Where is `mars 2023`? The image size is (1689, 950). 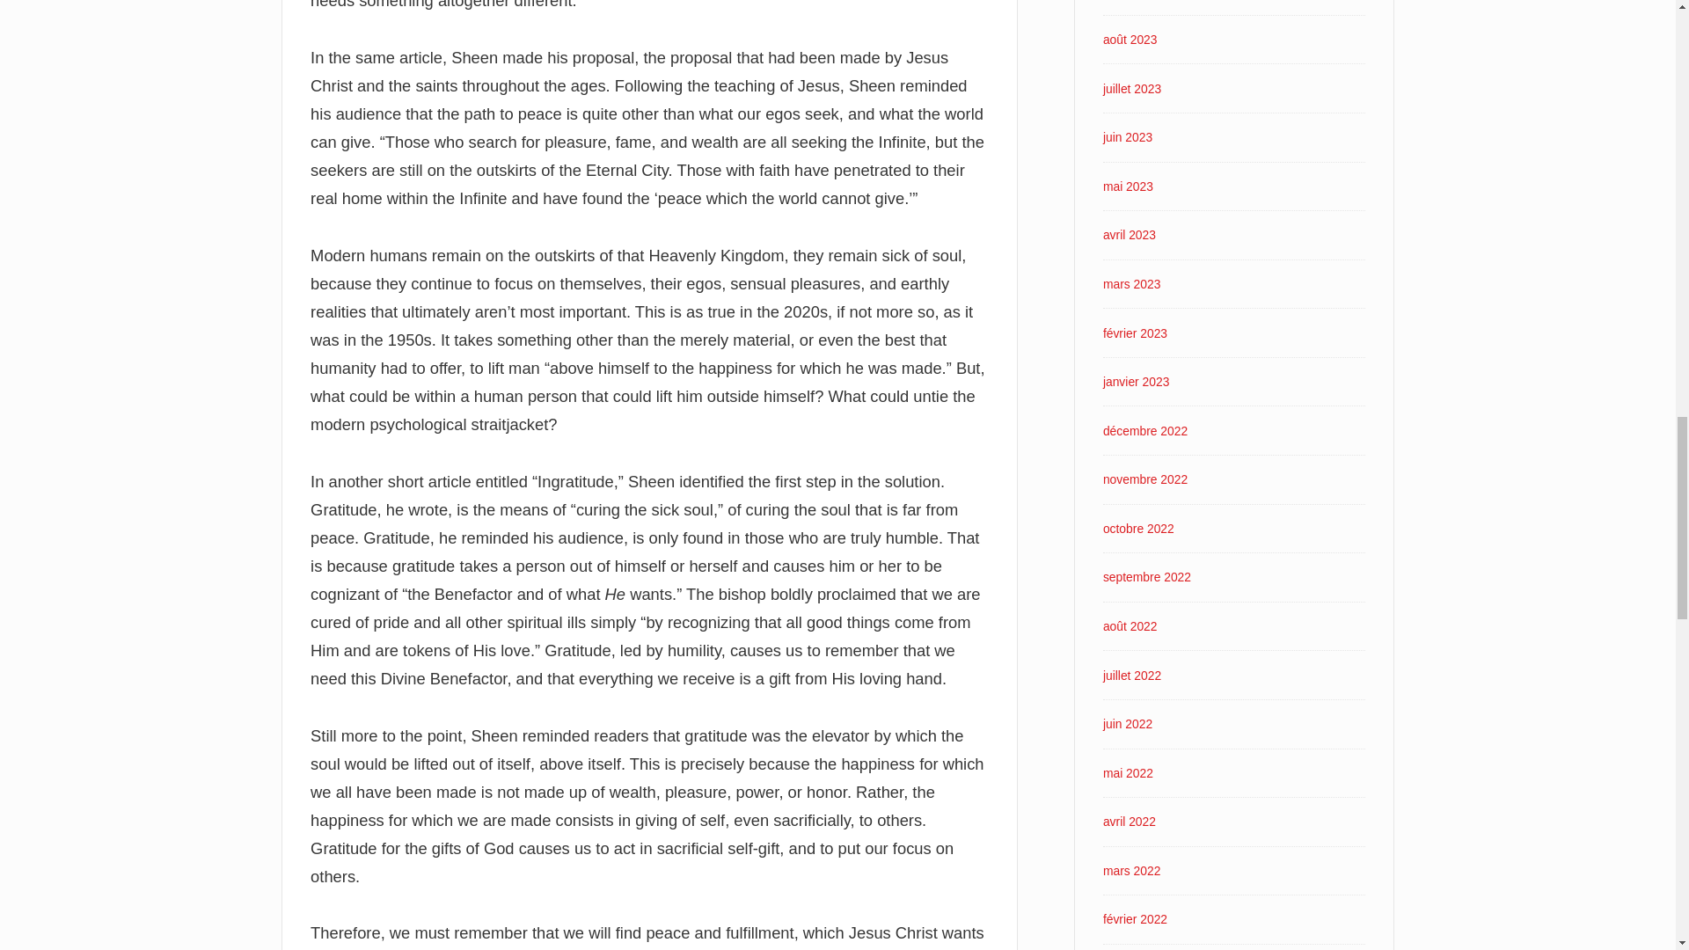 mars 2023 is located at coordinates (1131, 283).